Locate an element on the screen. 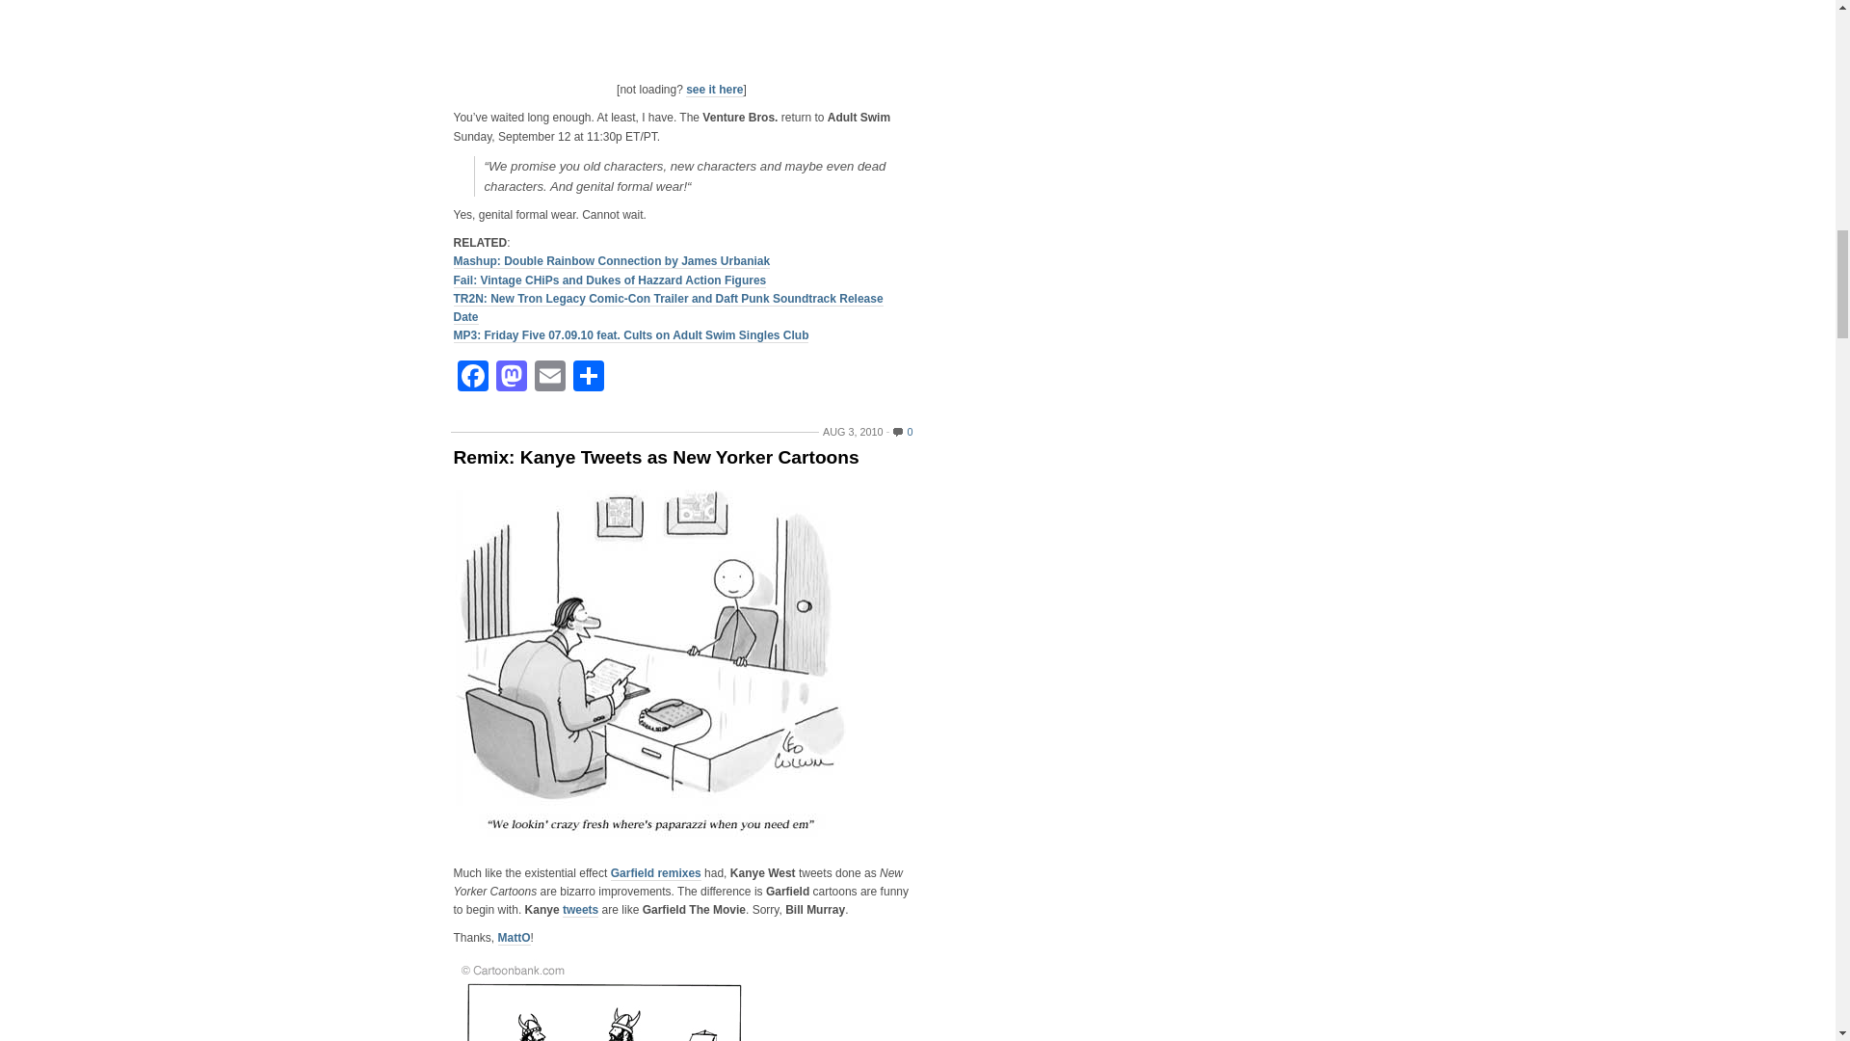 The width and height of the screenshot is (1850, 1041). see it here is located at coordinates (715, 91).